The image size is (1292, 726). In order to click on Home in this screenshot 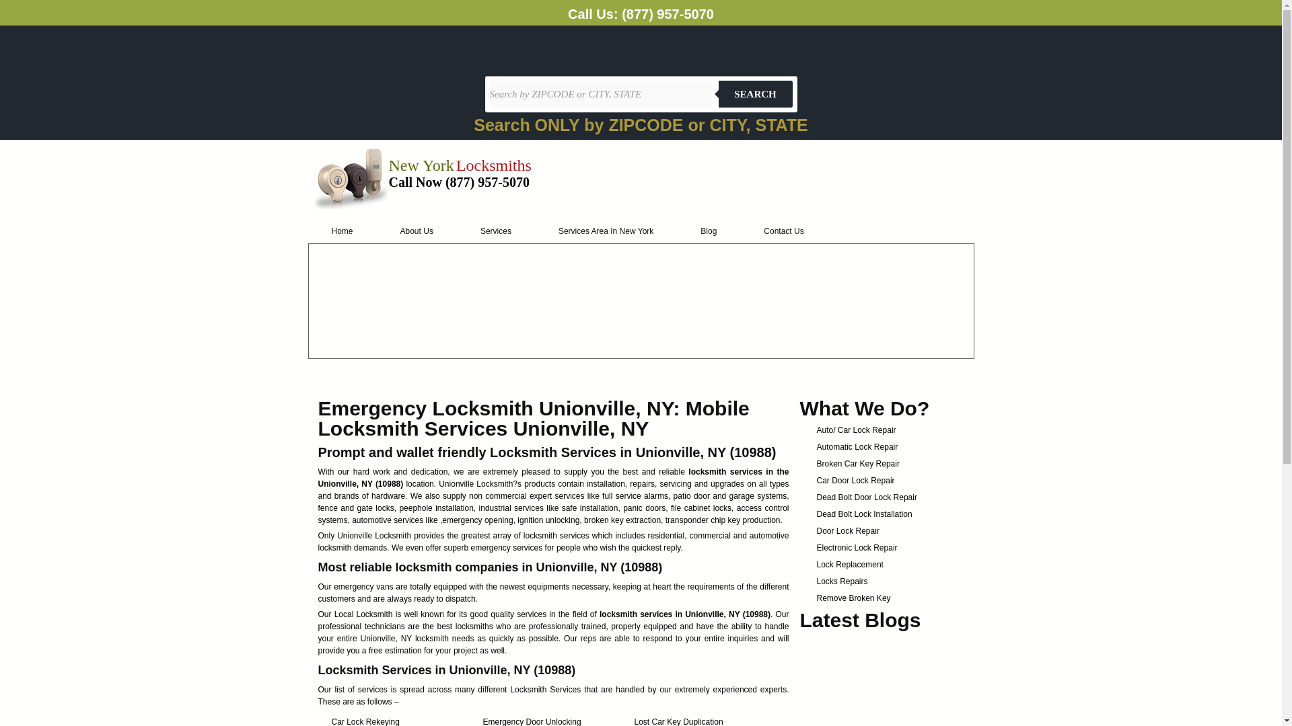, I will do `click(343, 231)`.